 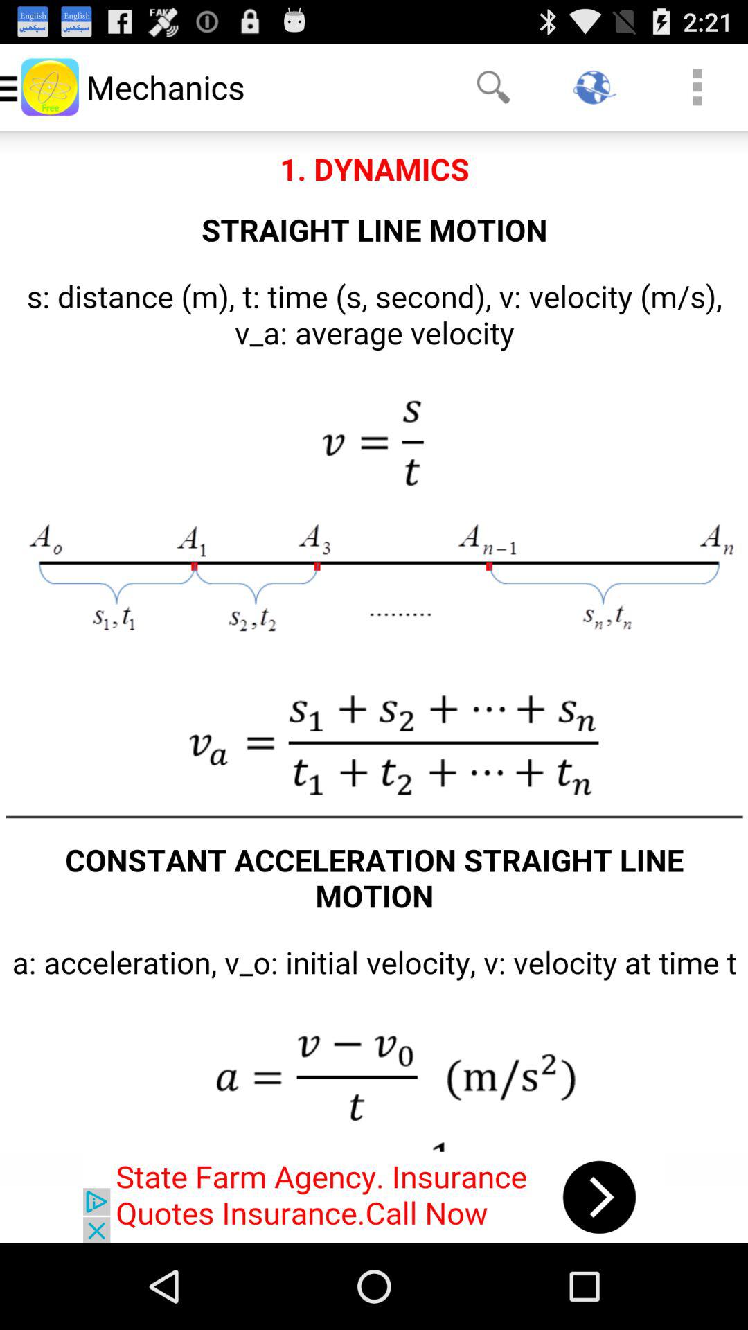 What do you see at coordinates (374, 1197) in the screenshot?
I see `click on advertisement` at bounding box center [374, 1197].